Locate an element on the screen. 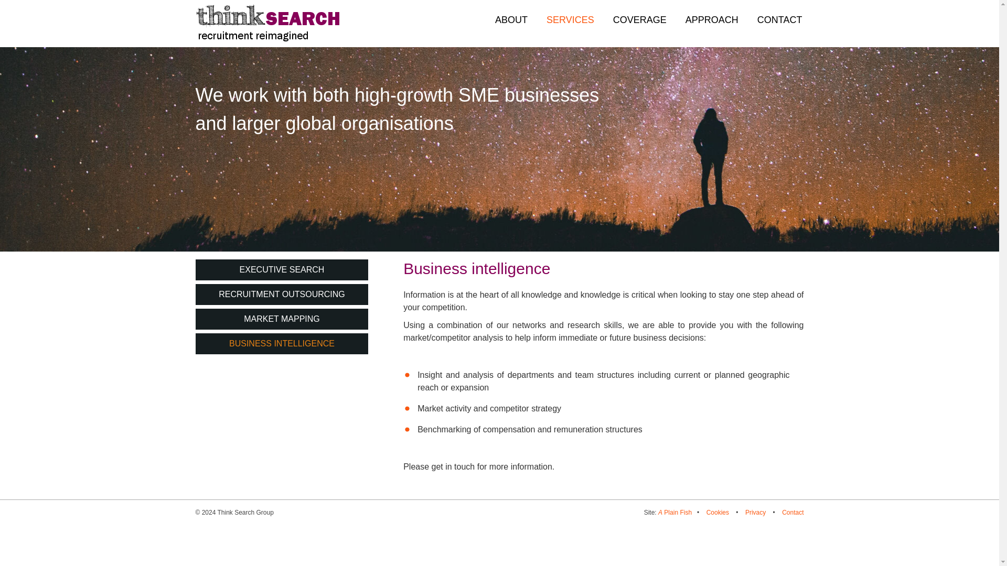 The width and height of the screenshot is (1007, 566). CONTACT is located at coordinates (779, 20).